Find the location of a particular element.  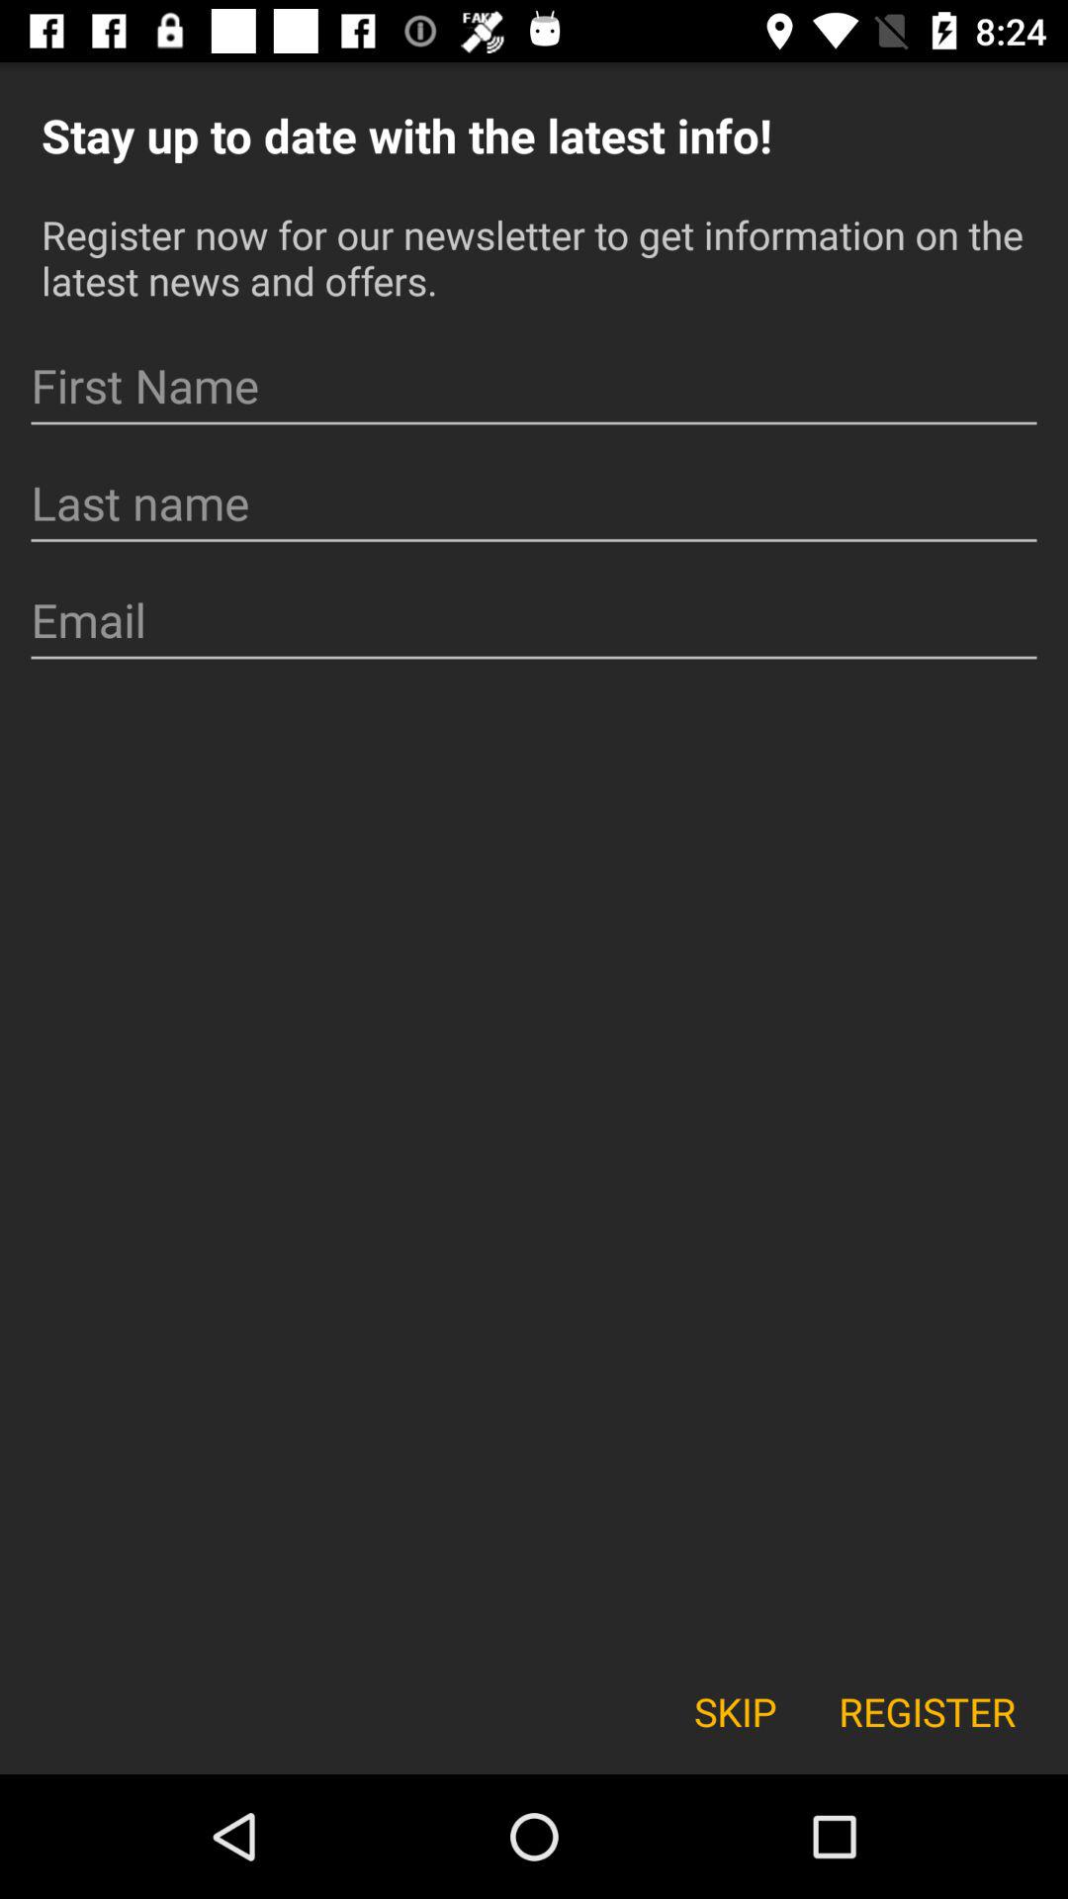

turn on skip icon is located at coordinates (735, 1711).